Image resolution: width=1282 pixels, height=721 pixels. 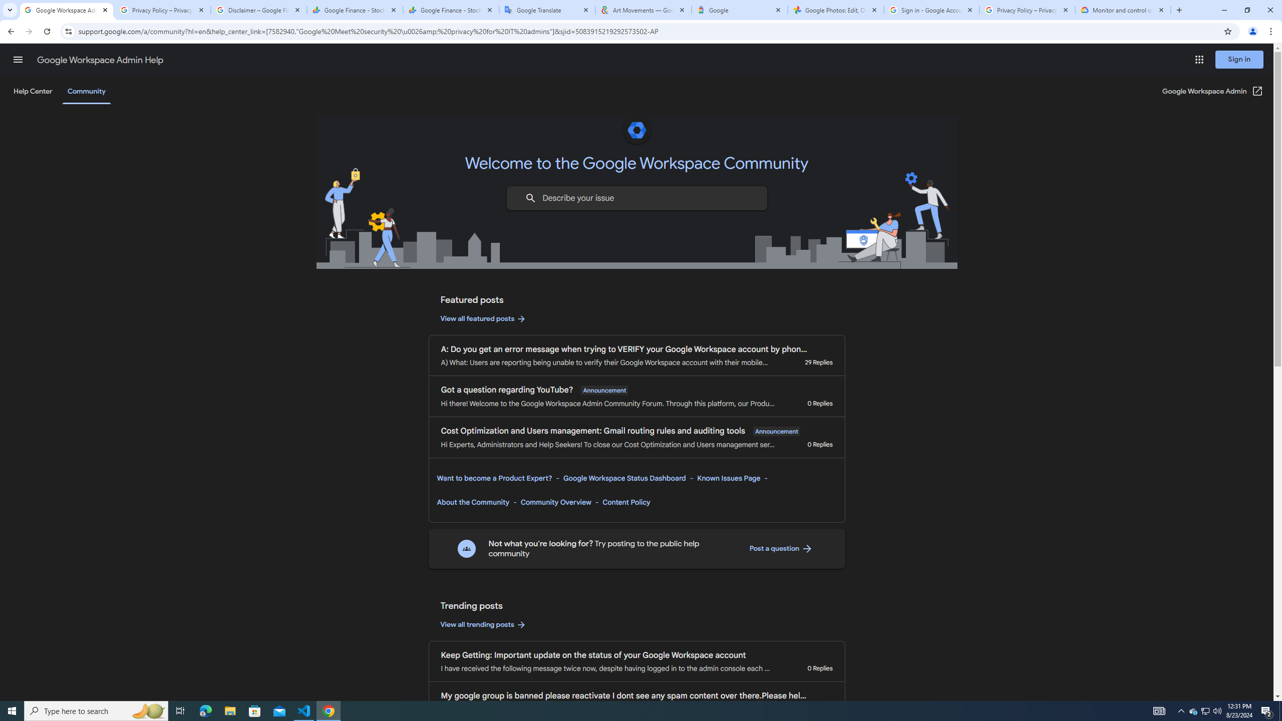 I want to click on Content Policy, so click(x=626, y=502).